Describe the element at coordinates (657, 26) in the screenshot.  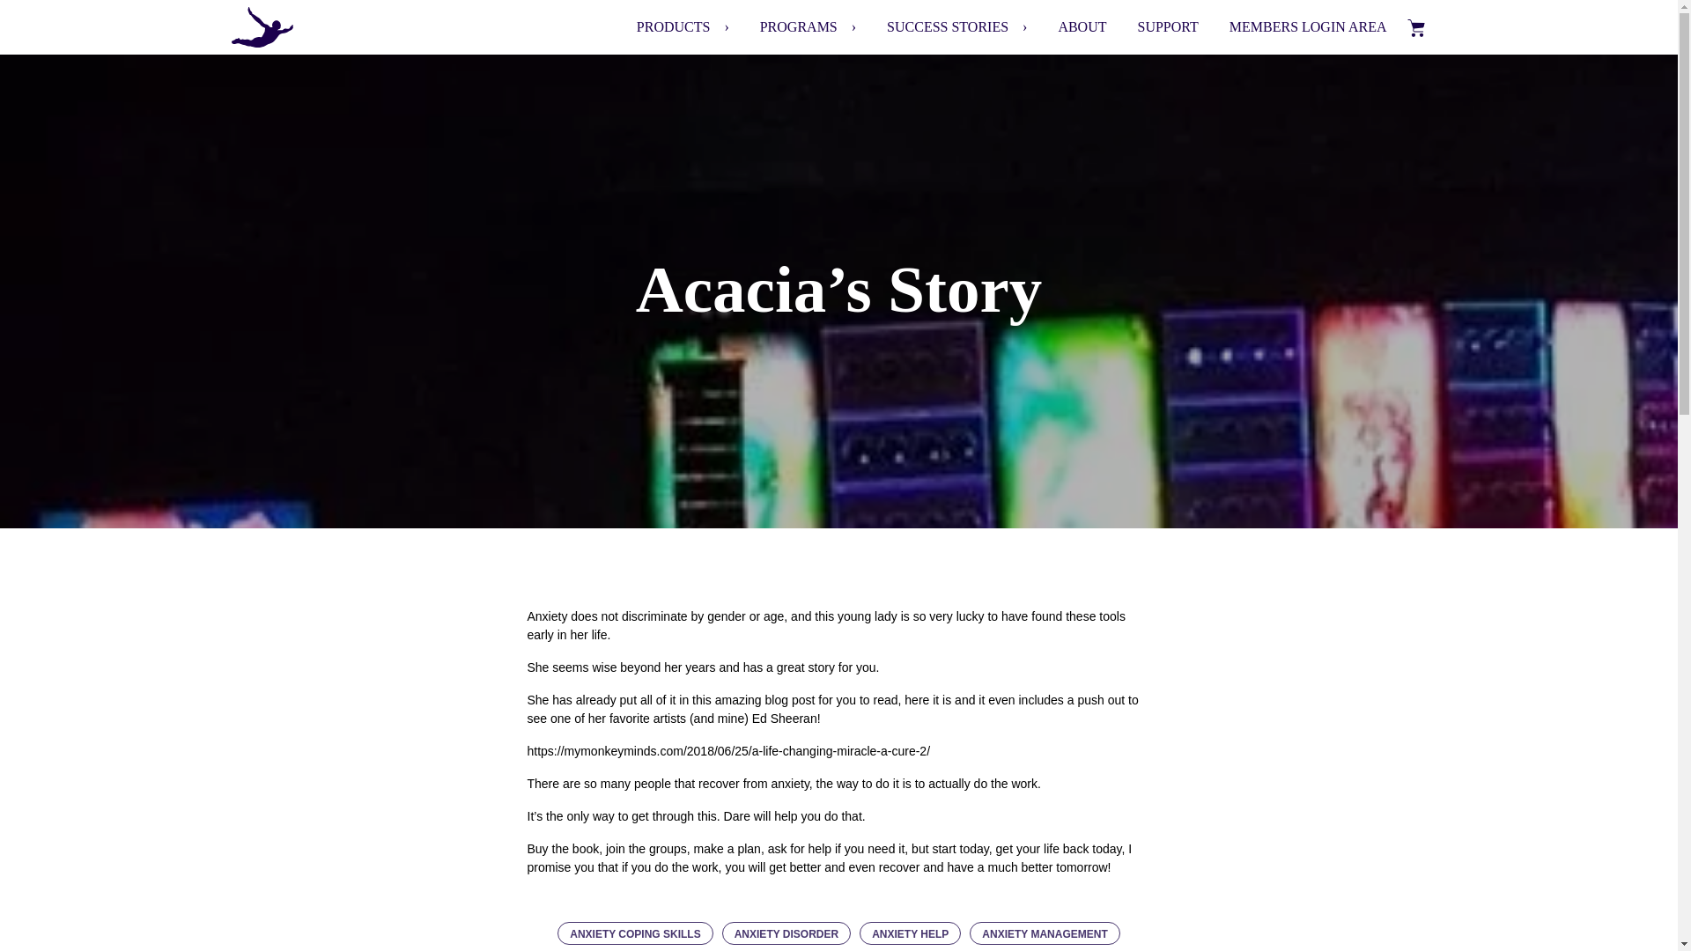
I see `Products` at that location.